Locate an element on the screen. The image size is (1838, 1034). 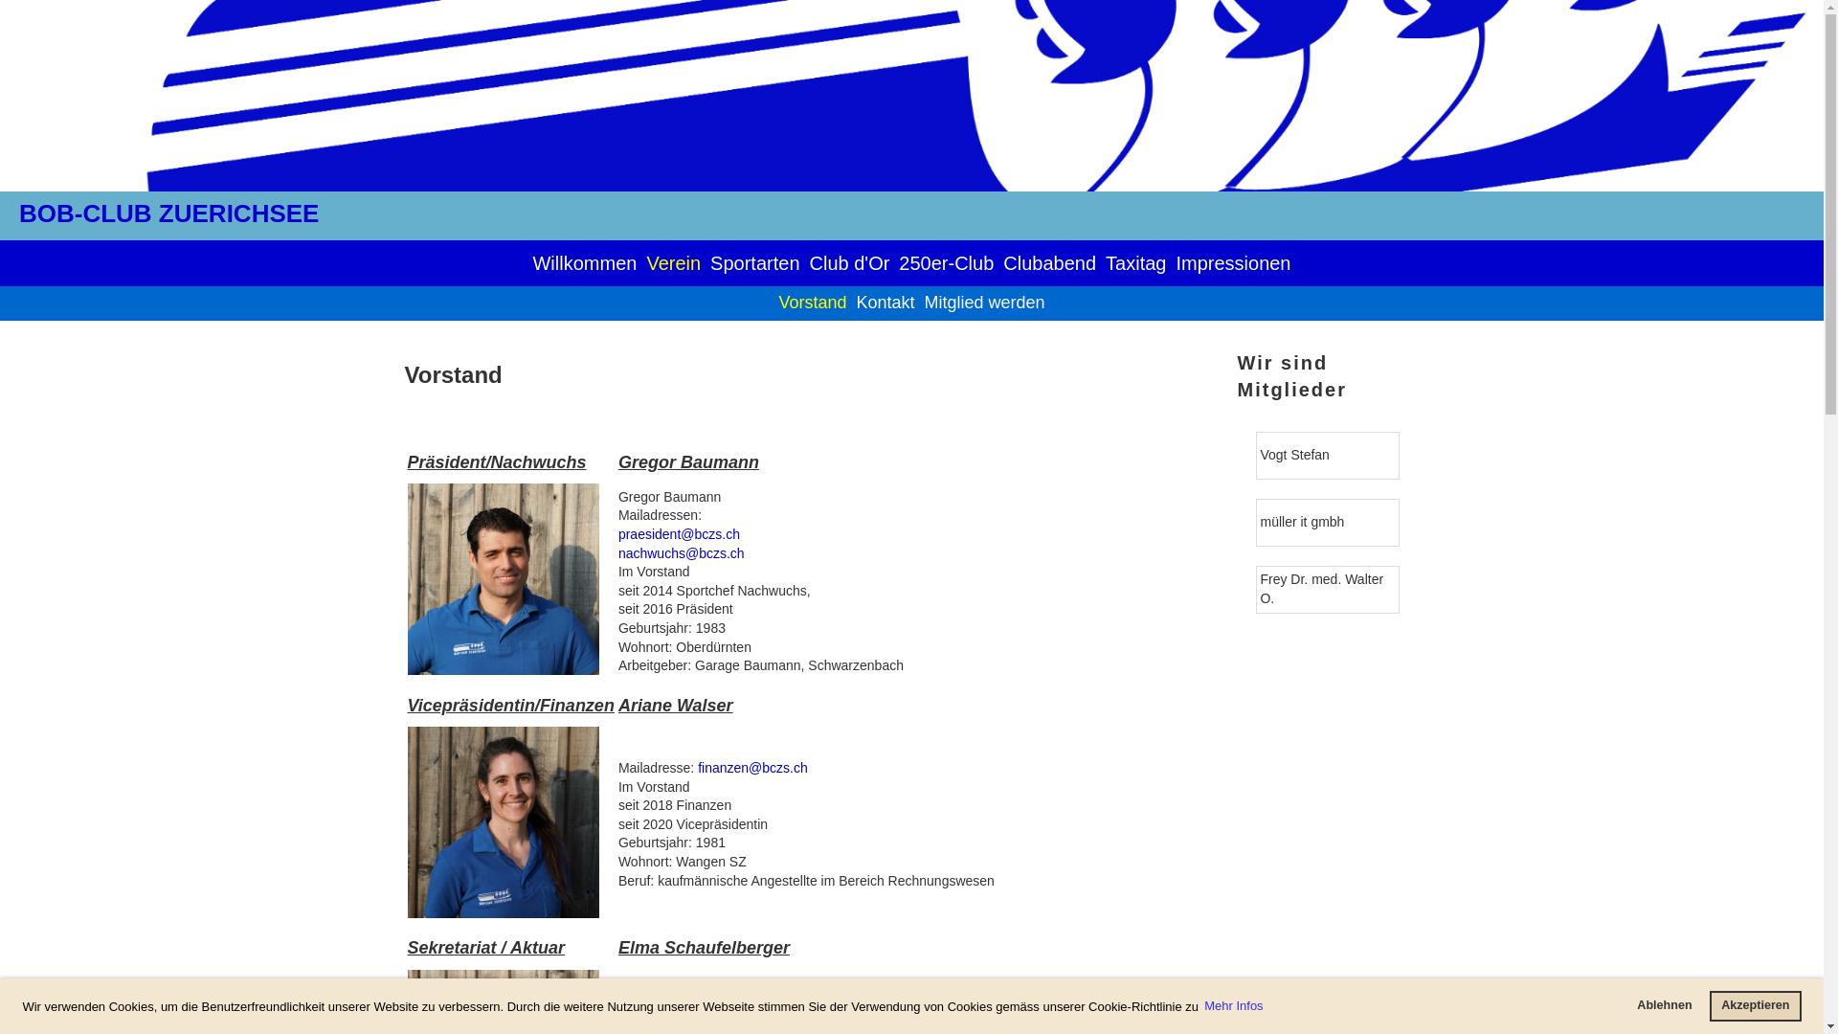
Club d'Or is located at coordinates (849, 263).